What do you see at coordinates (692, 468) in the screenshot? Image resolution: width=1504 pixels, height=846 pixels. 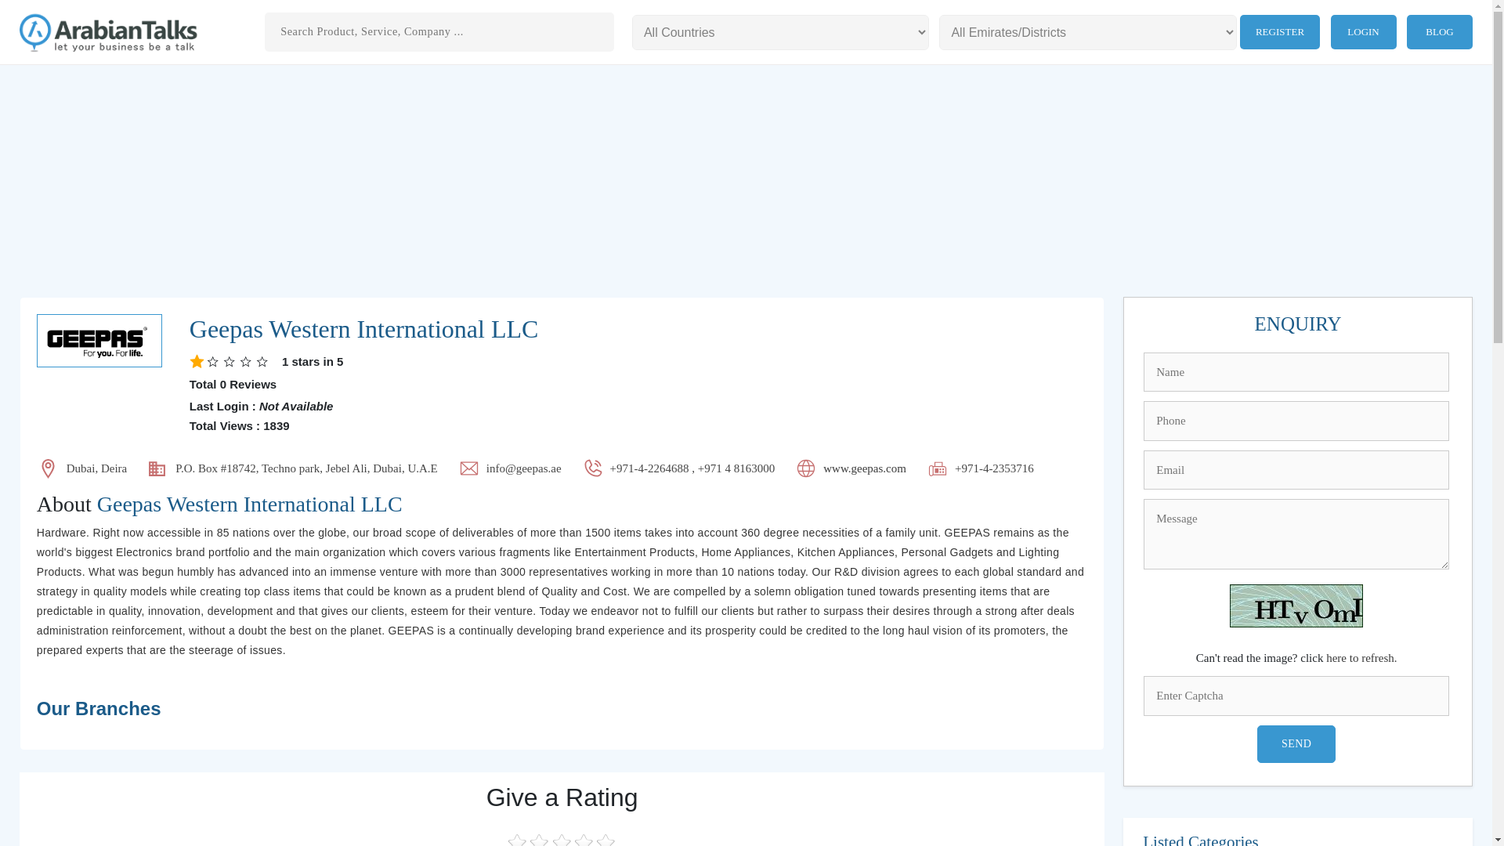 I see `Phone of Geepas Western International LLC` at bounding box center [692, 468].